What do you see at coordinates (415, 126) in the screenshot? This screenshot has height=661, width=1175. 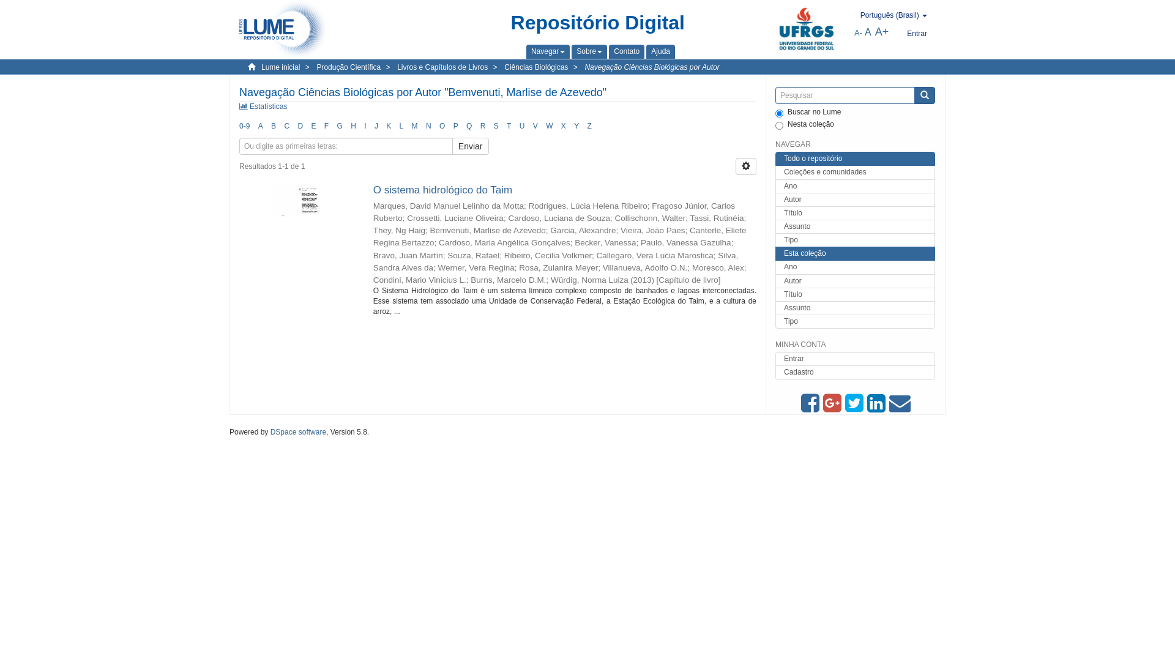 I see `M` at bounding box center [415, 126].